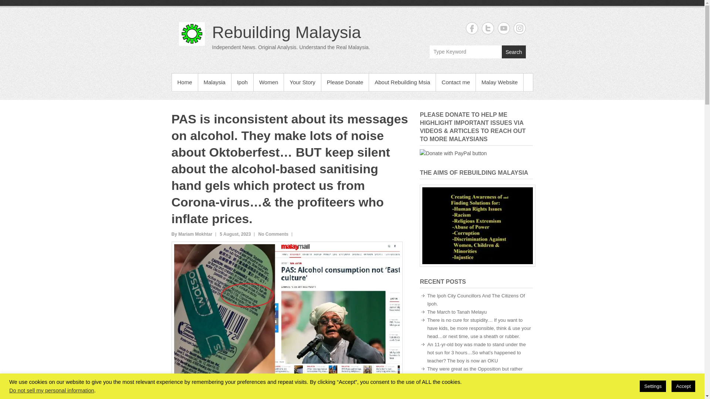  Describe the element at coordinates (214, 82) in the screenshot. I see `Malaysia` at that location.